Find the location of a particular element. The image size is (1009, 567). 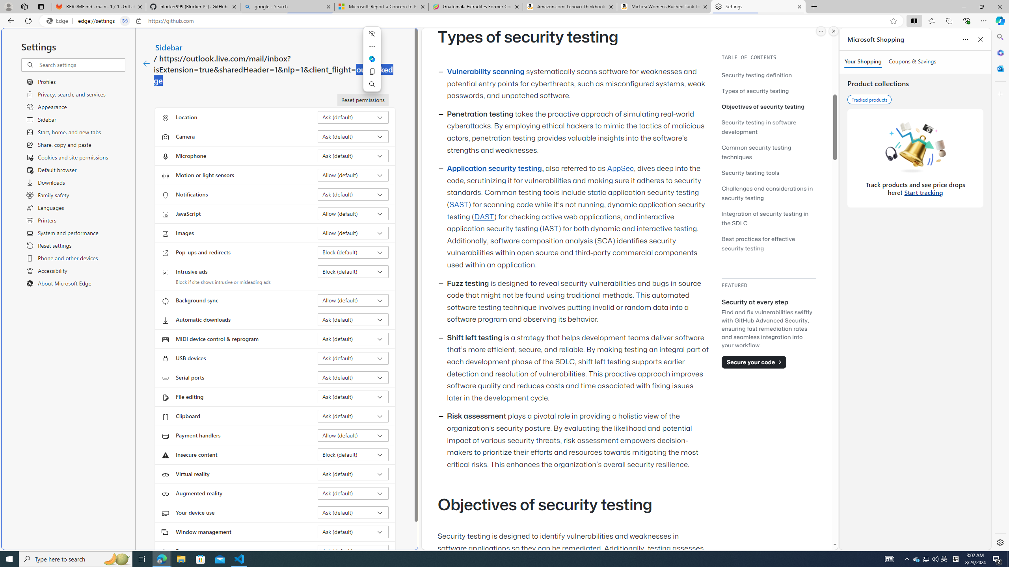

MIDI device control & reprogram Ask (default) is located at coordinates (353, 339).